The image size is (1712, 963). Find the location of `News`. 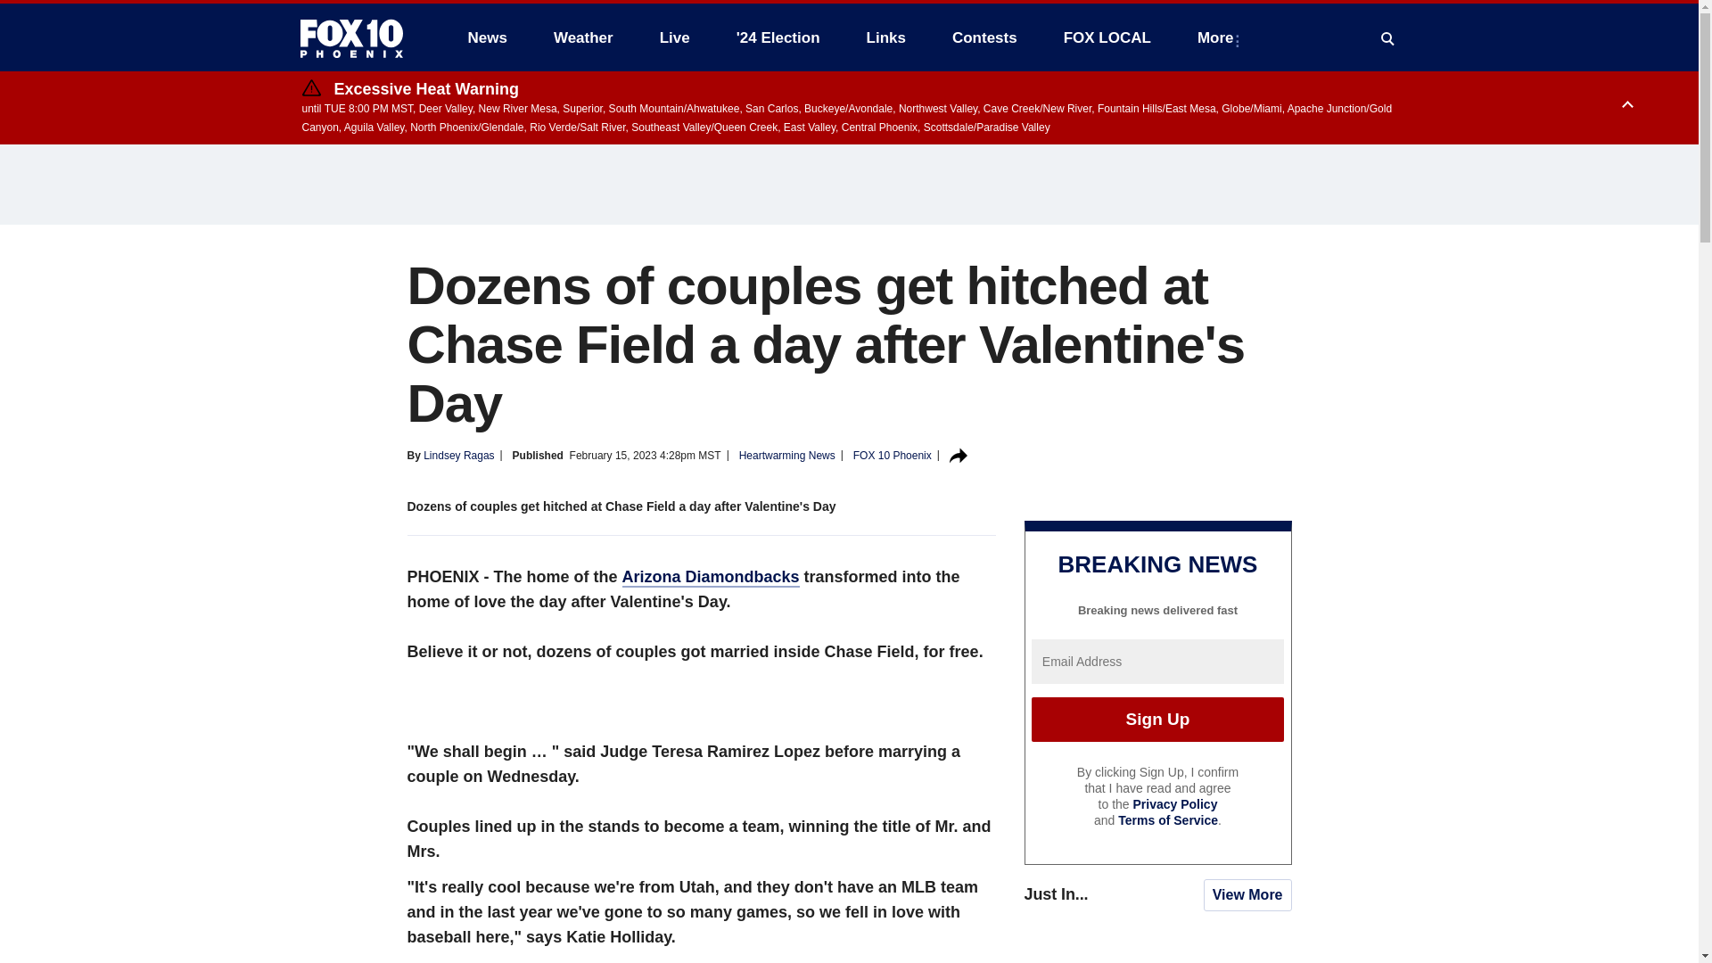

News is located at coordinates (487, 37).